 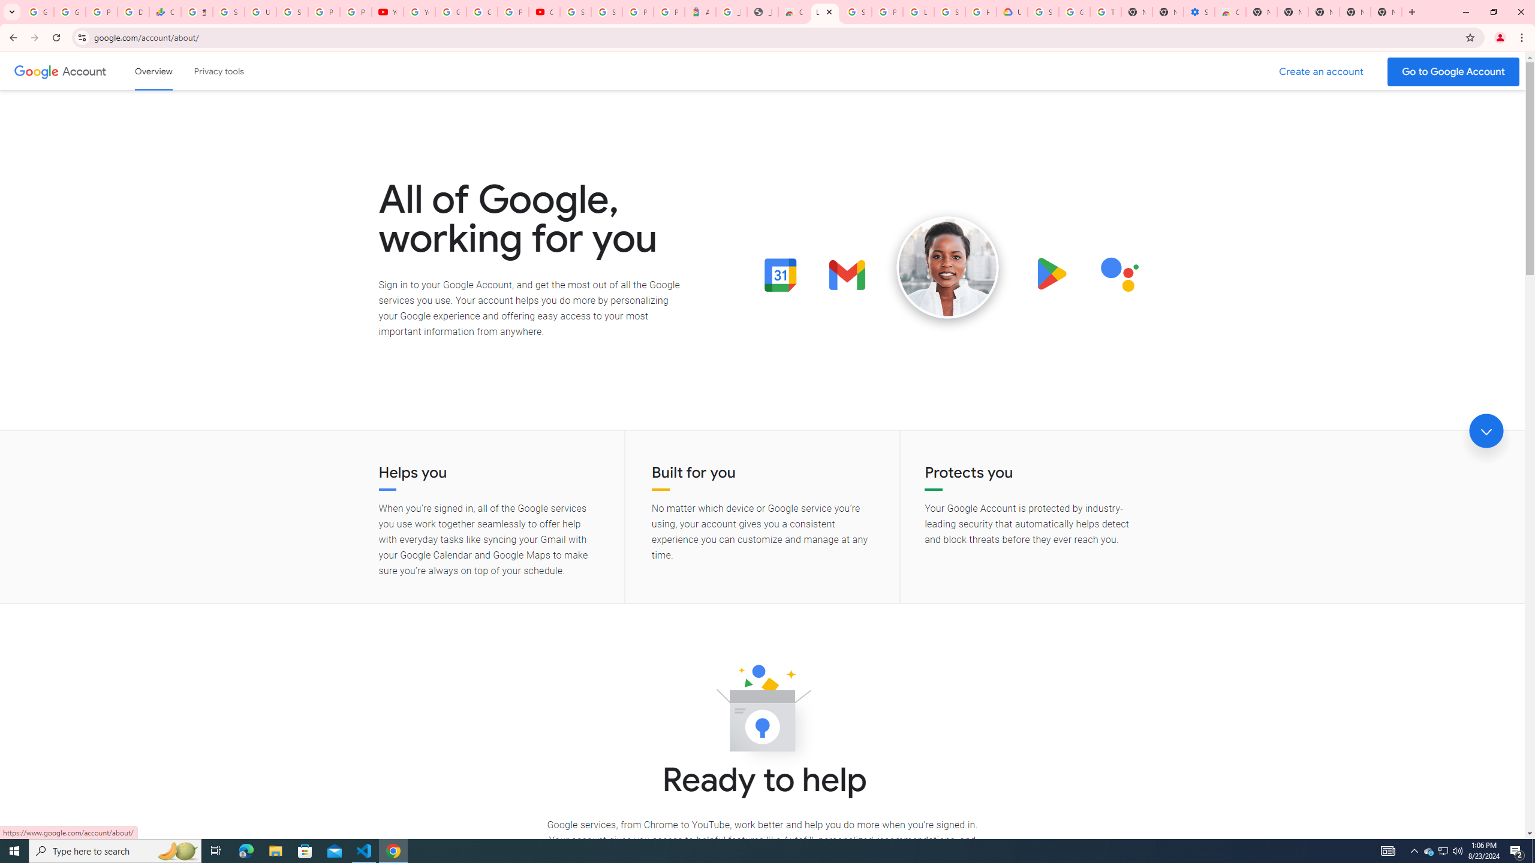 I want to click on Go to your Google Account, so click(x=1453, y=72).